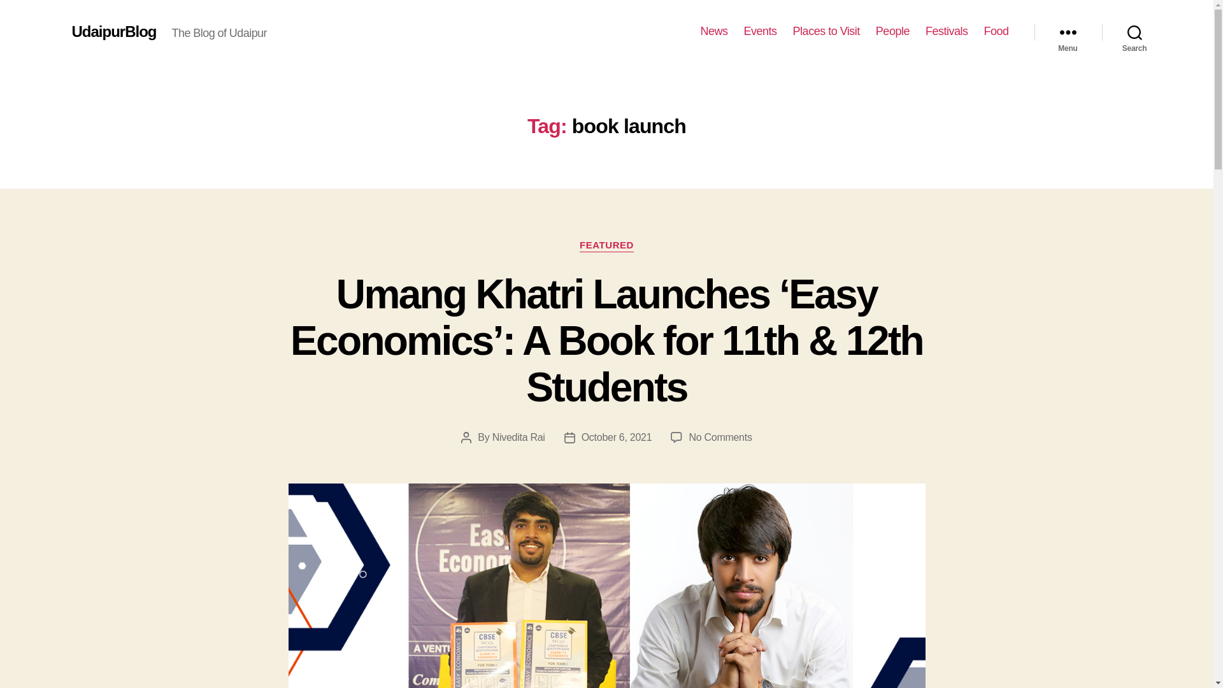 This screenshot has height=688, width=1223. Describe the element at coordinates (947, 31) in the screenshot. I see `Festivals` at that location.